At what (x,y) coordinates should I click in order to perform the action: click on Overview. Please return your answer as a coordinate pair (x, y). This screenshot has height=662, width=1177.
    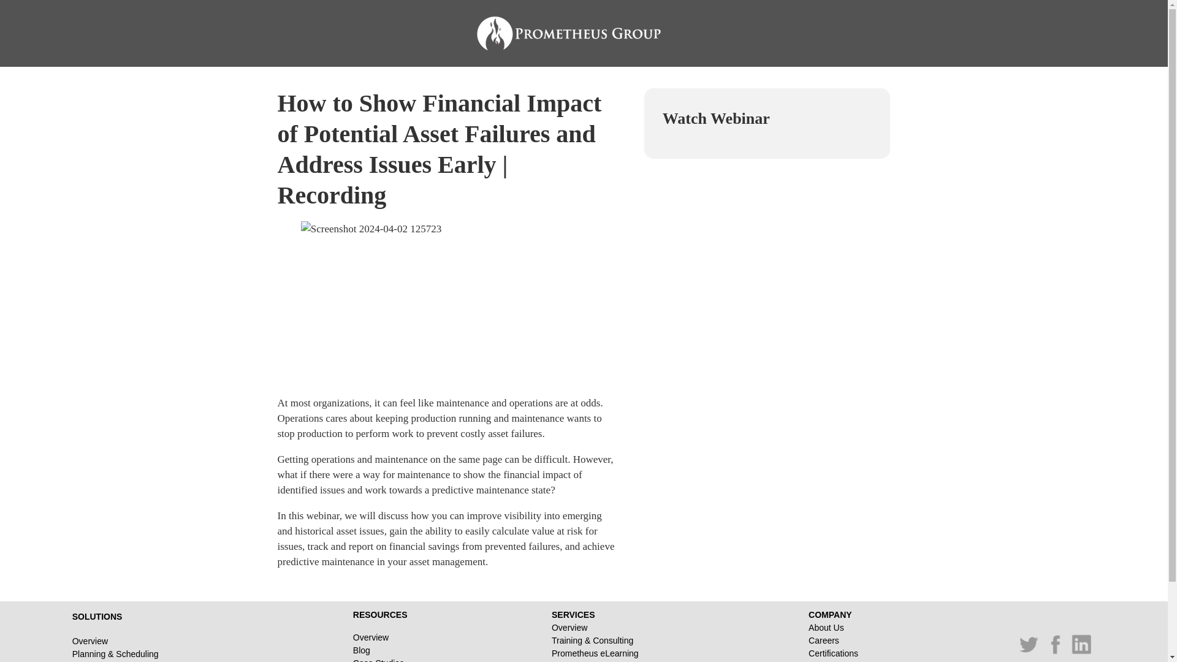
    Looking at the image, I should click on (608, 628).